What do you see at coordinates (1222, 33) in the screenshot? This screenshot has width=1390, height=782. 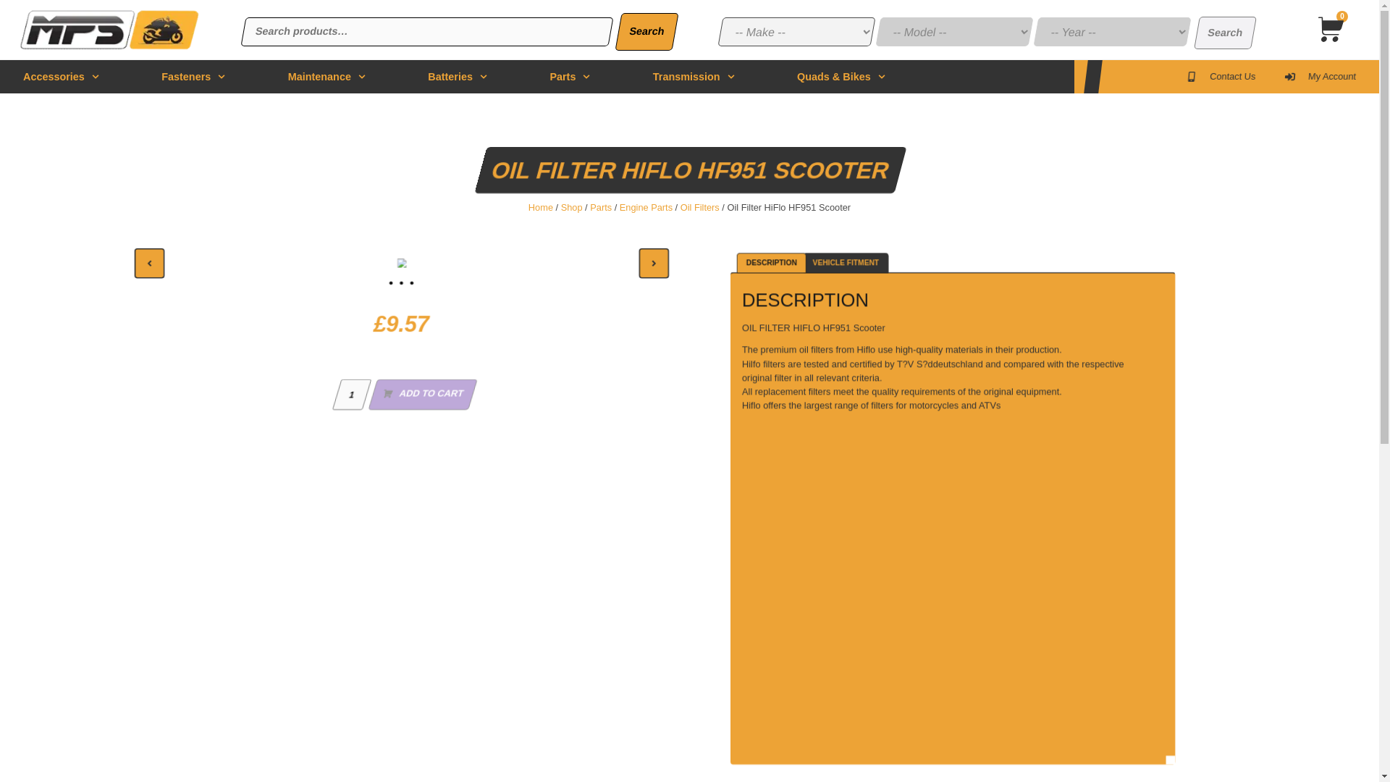 I see `Search` at bounding box center [1222, 33].